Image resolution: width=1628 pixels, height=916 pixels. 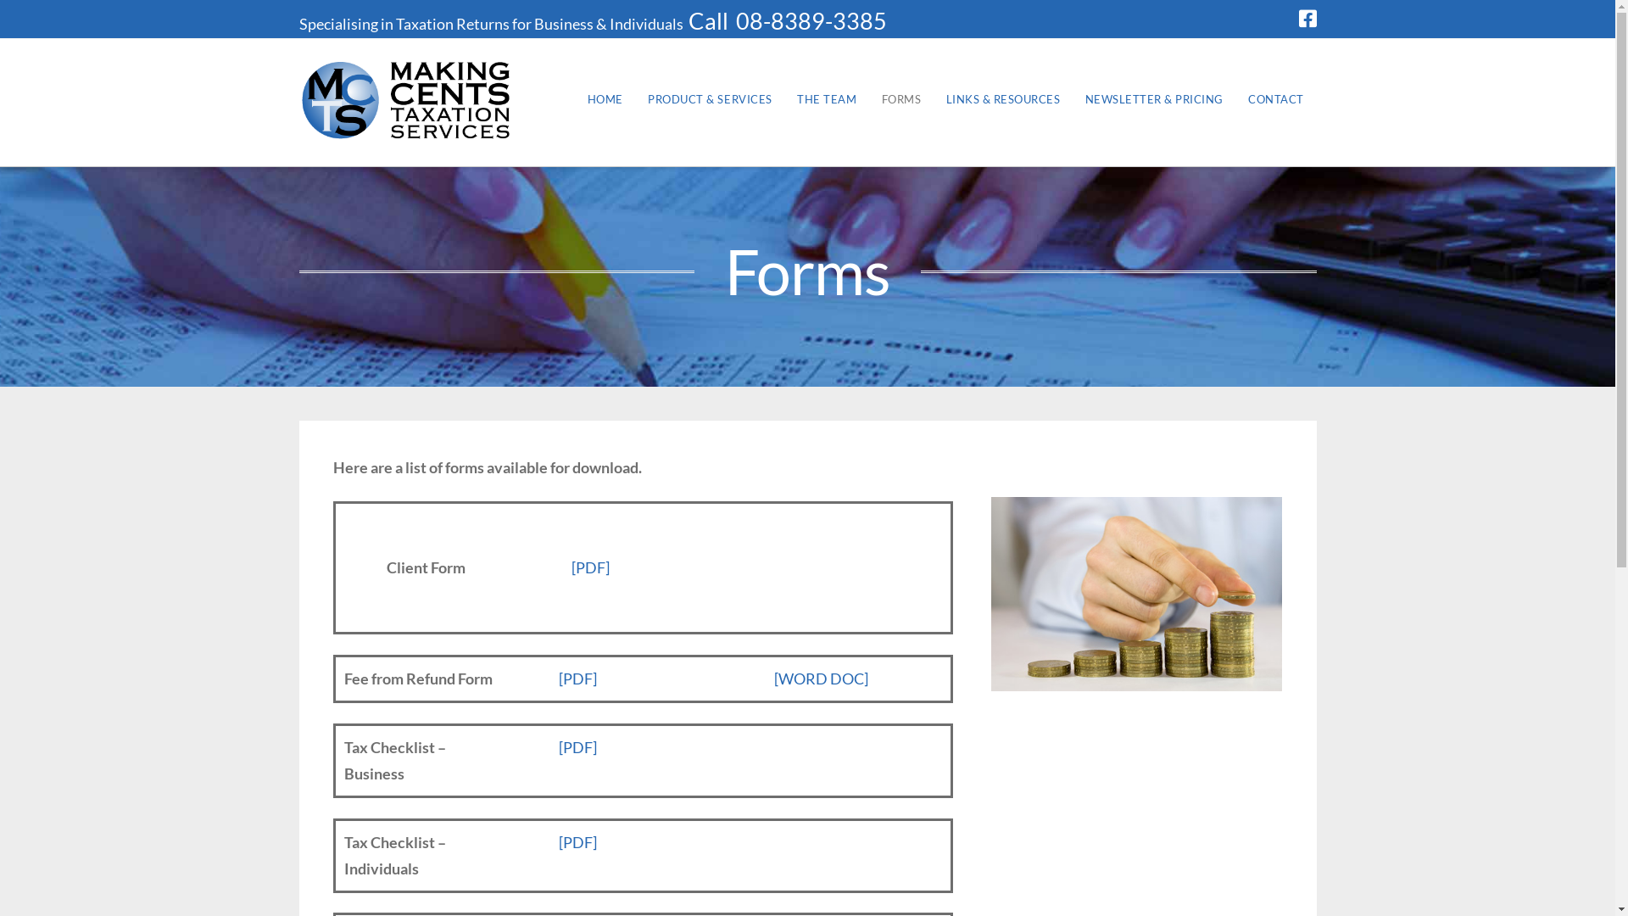 What do you see at coordinates (827, 103) in the screenshot?
I see `THE TEAM` at bounding box center [827, 103].